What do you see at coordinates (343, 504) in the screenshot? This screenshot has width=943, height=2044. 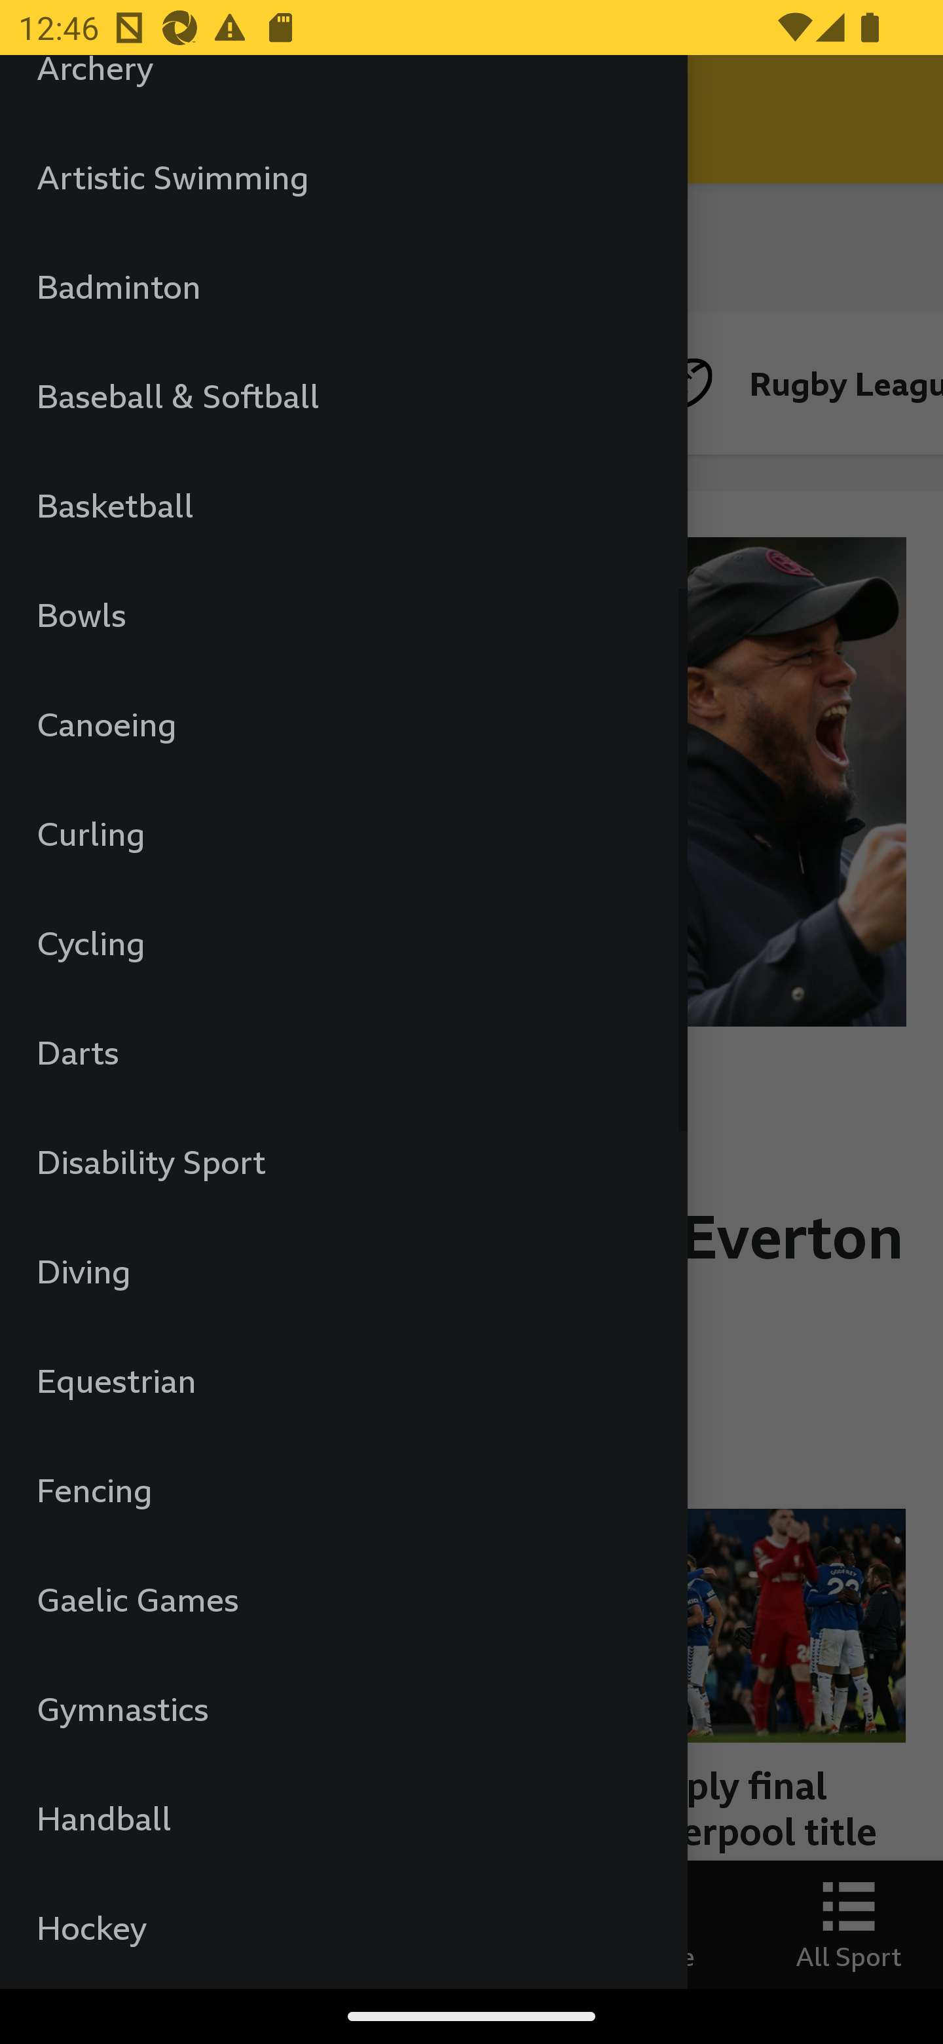 I see `Basketball` at bounding box center [343, 504].